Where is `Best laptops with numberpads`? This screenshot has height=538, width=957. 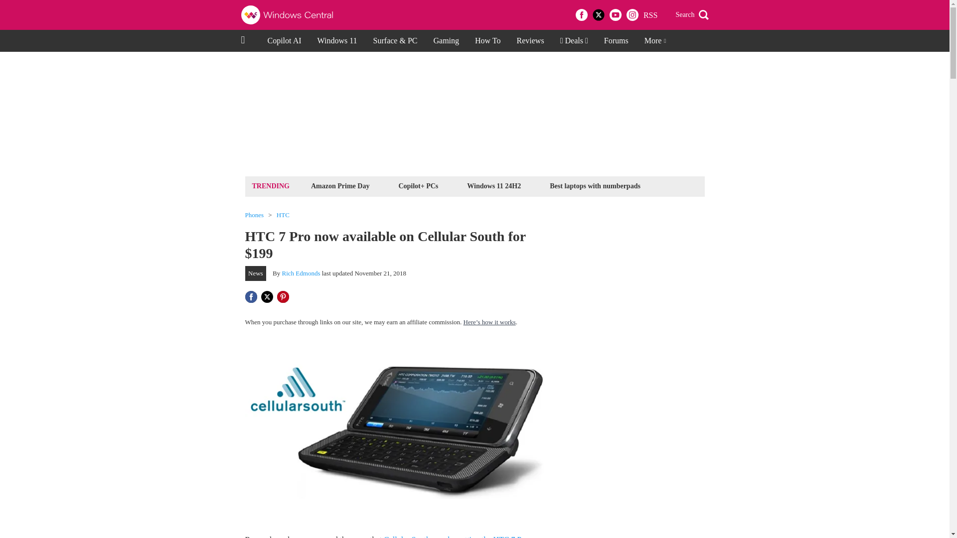 Best laptops with numberpads is located at coordinates (595, 185).